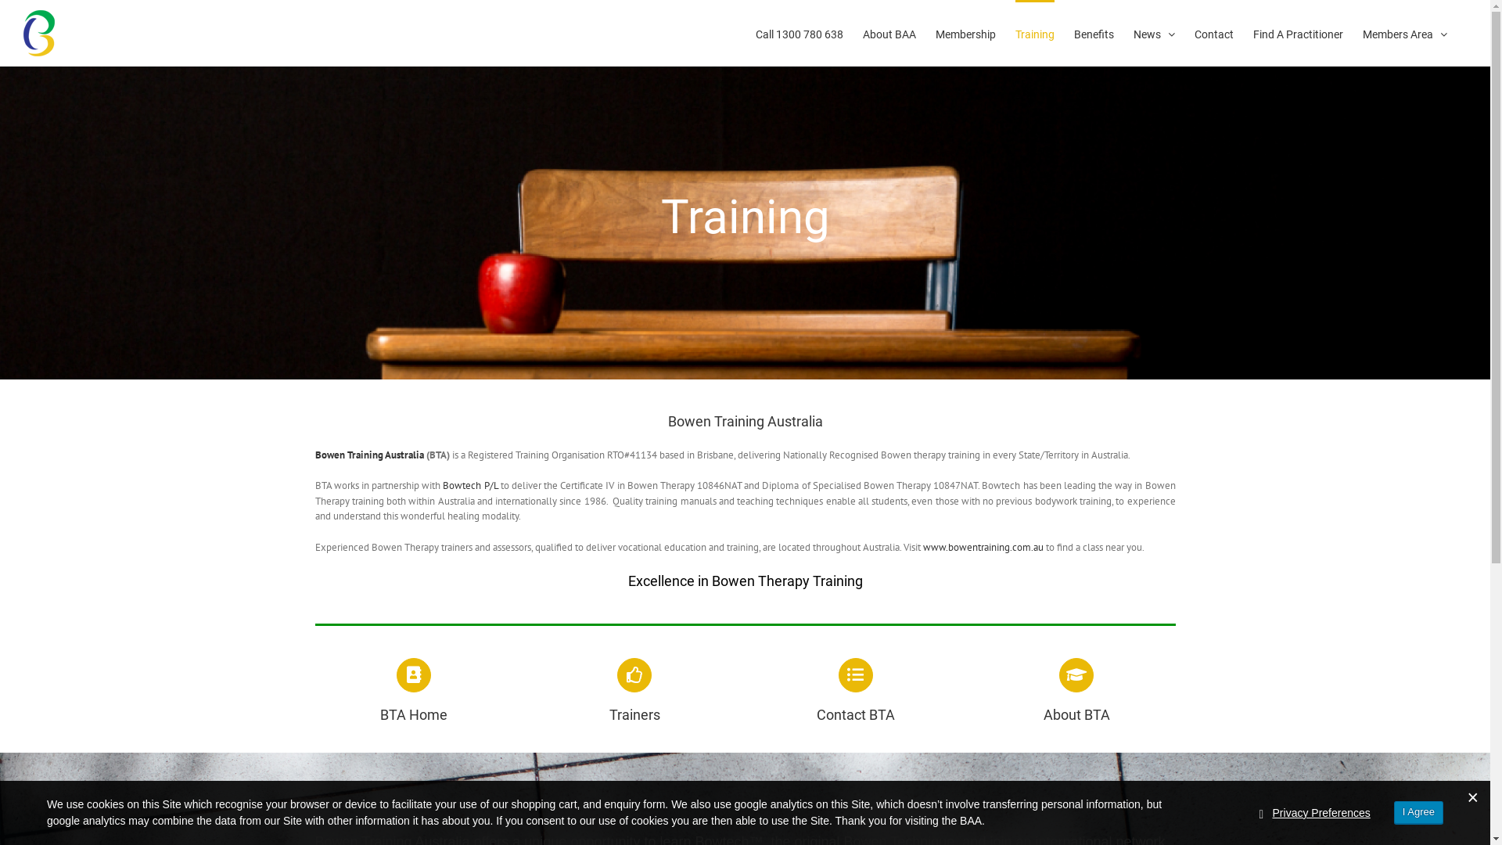 Image resolution: width=1502 pixels, height=845 pixels. Describe the element at coordinates (983, 548) in the screenshot. I see `www.bowentraining.com.au` at that location.